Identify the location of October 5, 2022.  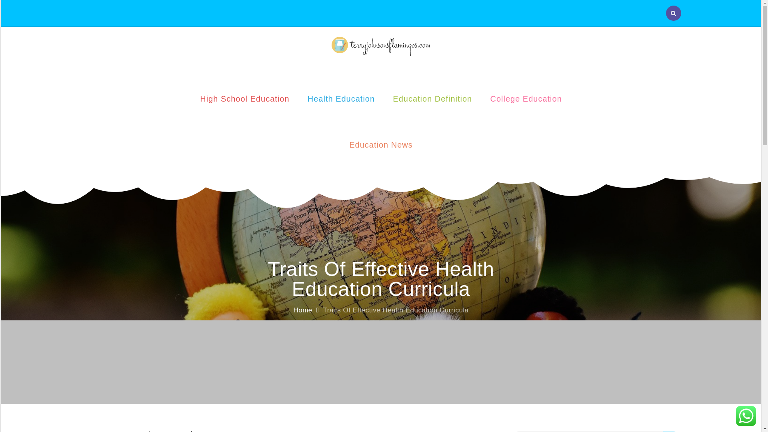
(224, 430).